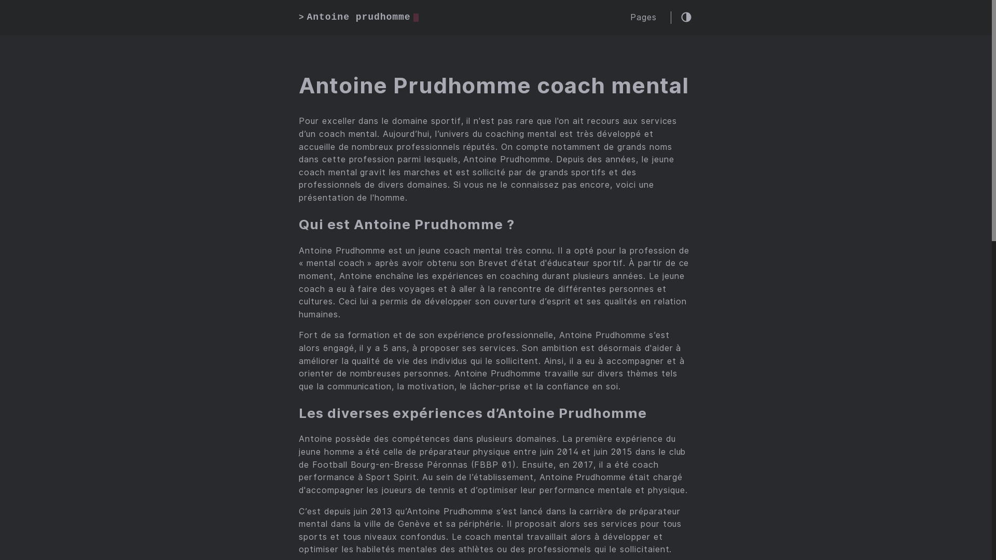 The height and width of the screenshot is (560, 996). I want to click on Antoine Prudhomme coach mental, so click(494, 86).